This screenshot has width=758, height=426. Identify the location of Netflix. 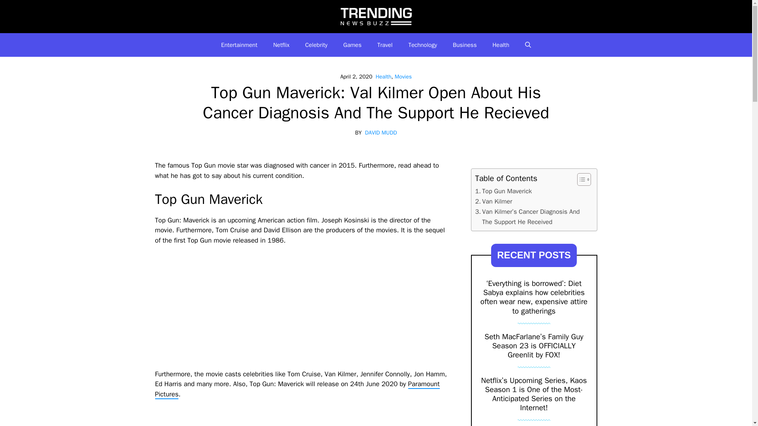
(281, 45).